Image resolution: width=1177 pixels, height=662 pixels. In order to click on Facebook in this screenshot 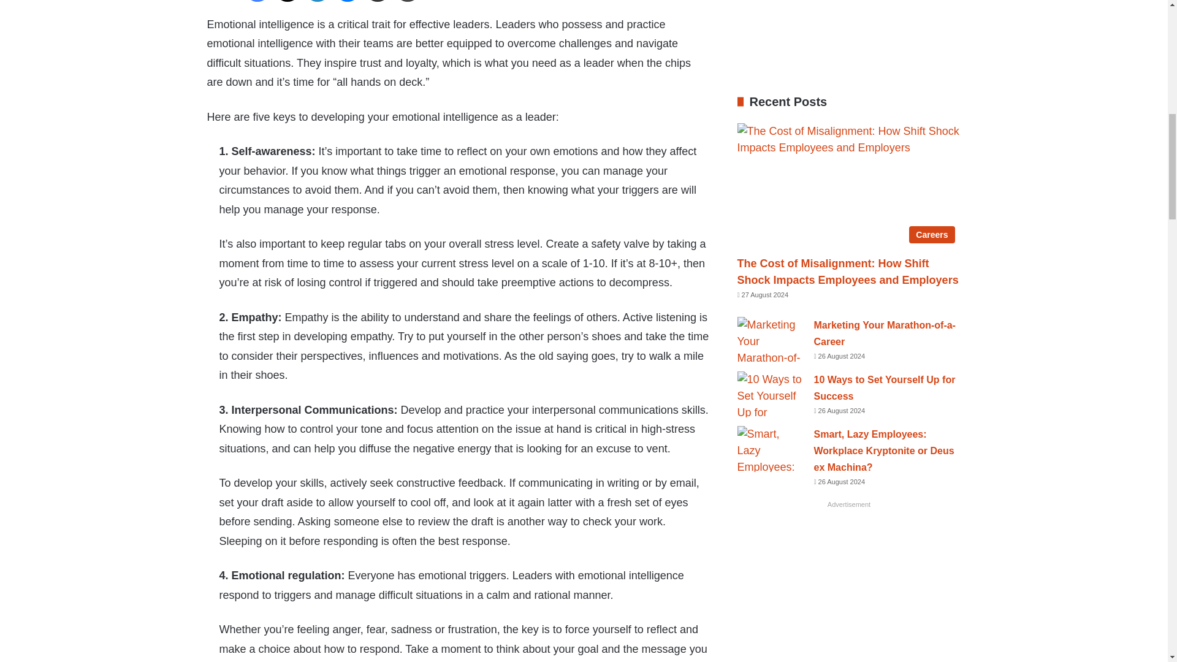, I will do `click(257, 1)`.